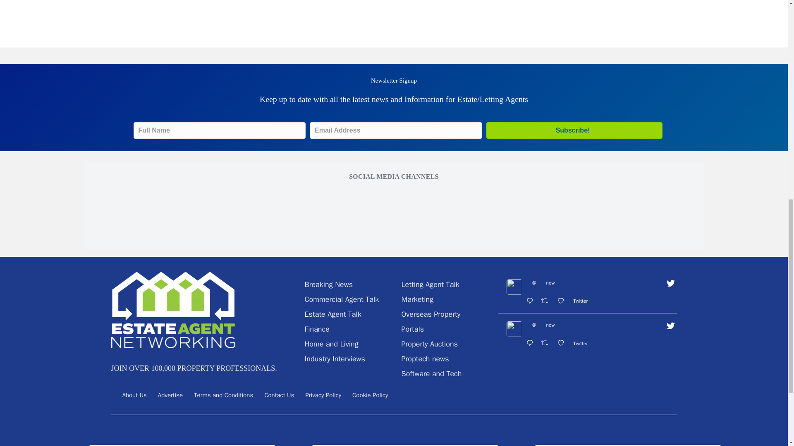 This screenshot has width=794, height=446. What do you see at coordinates (334, 358) in the screenshot?
I see `Industry Interviews` at bounding box center [334, 358].